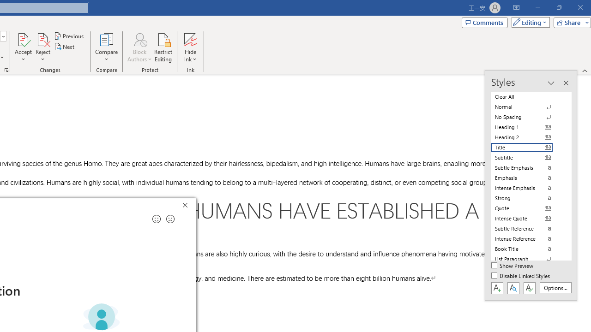 The image size is (591, 332). I want to click on Intense Quote, so click(527, 219).